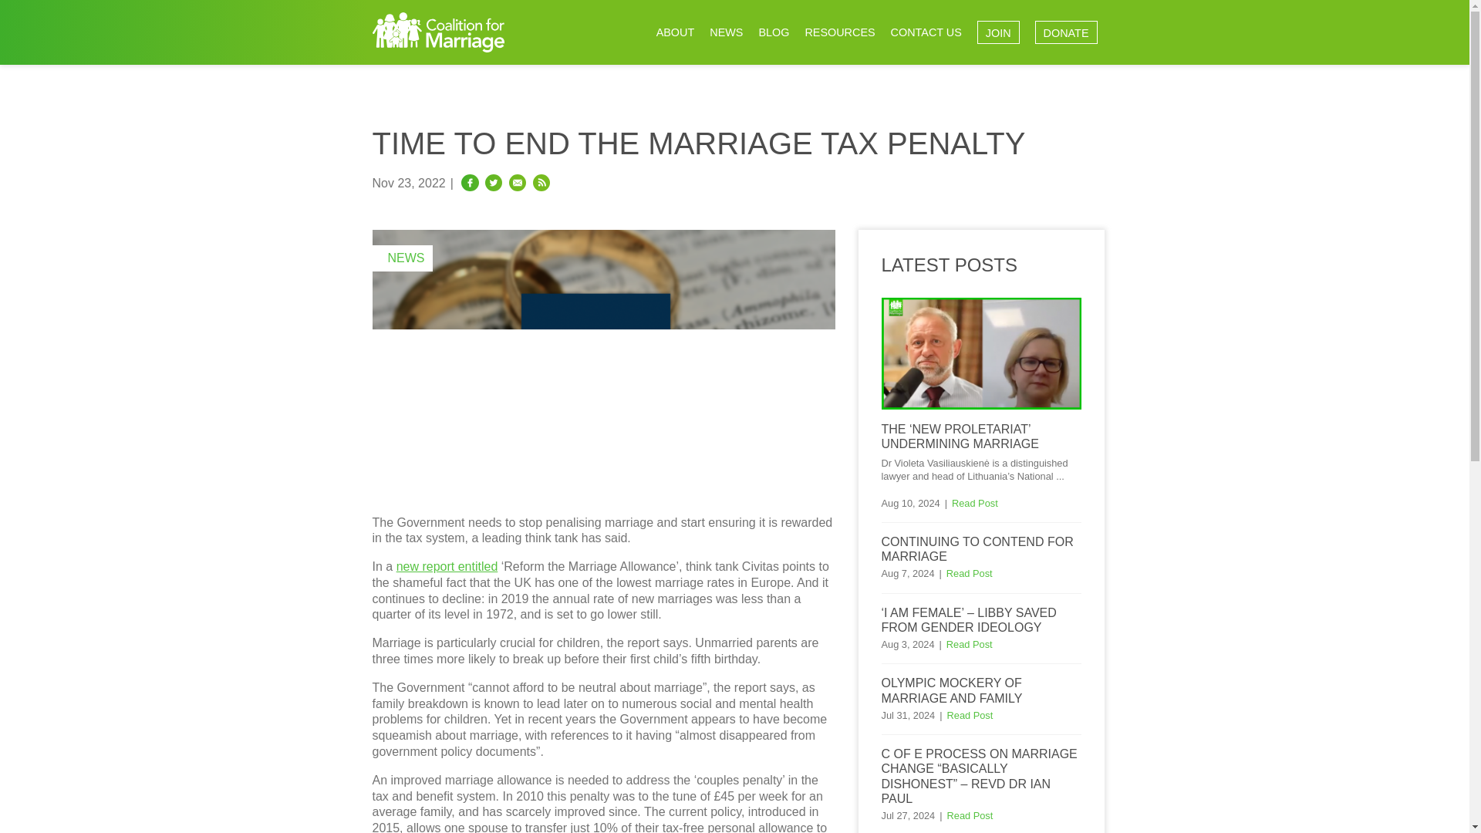  Describe the element at coordinates (970, 814) in the screenshot. I see `Read Post` at that location.